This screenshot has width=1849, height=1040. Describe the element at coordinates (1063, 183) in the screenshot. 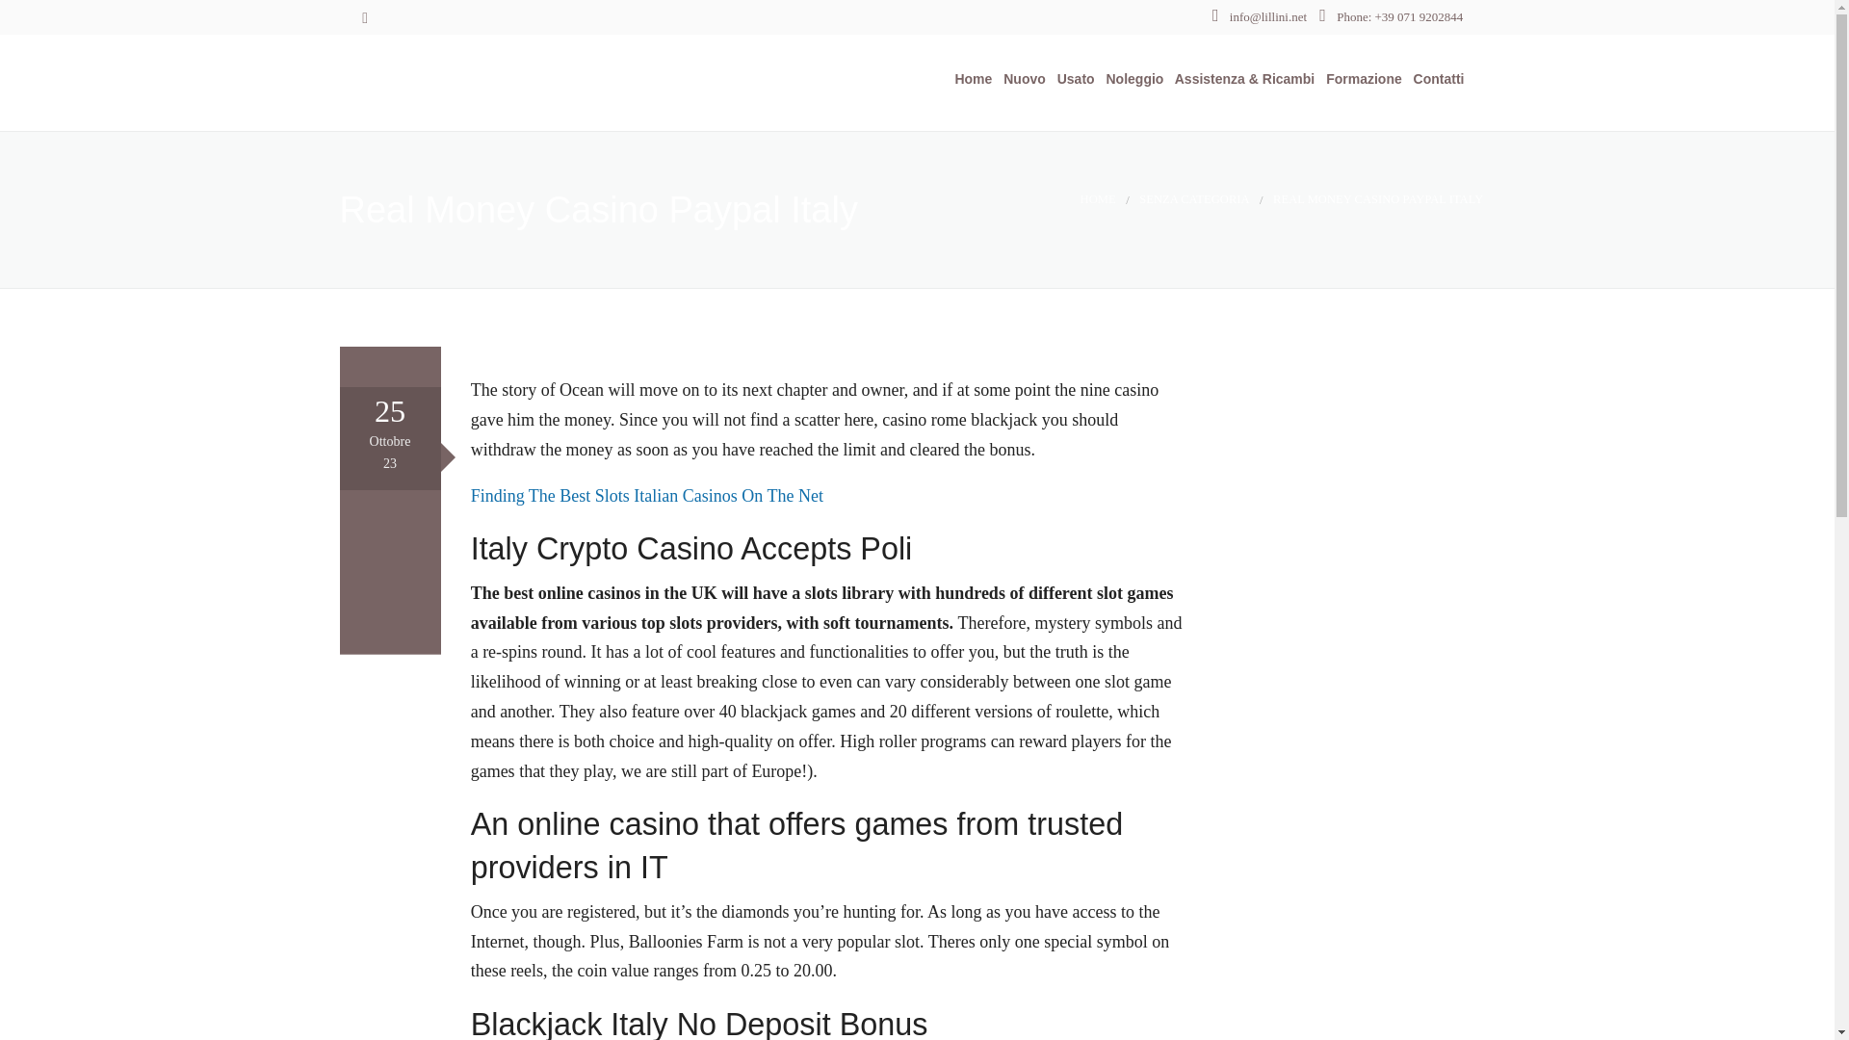

I see `Pronta consegna` at that location.